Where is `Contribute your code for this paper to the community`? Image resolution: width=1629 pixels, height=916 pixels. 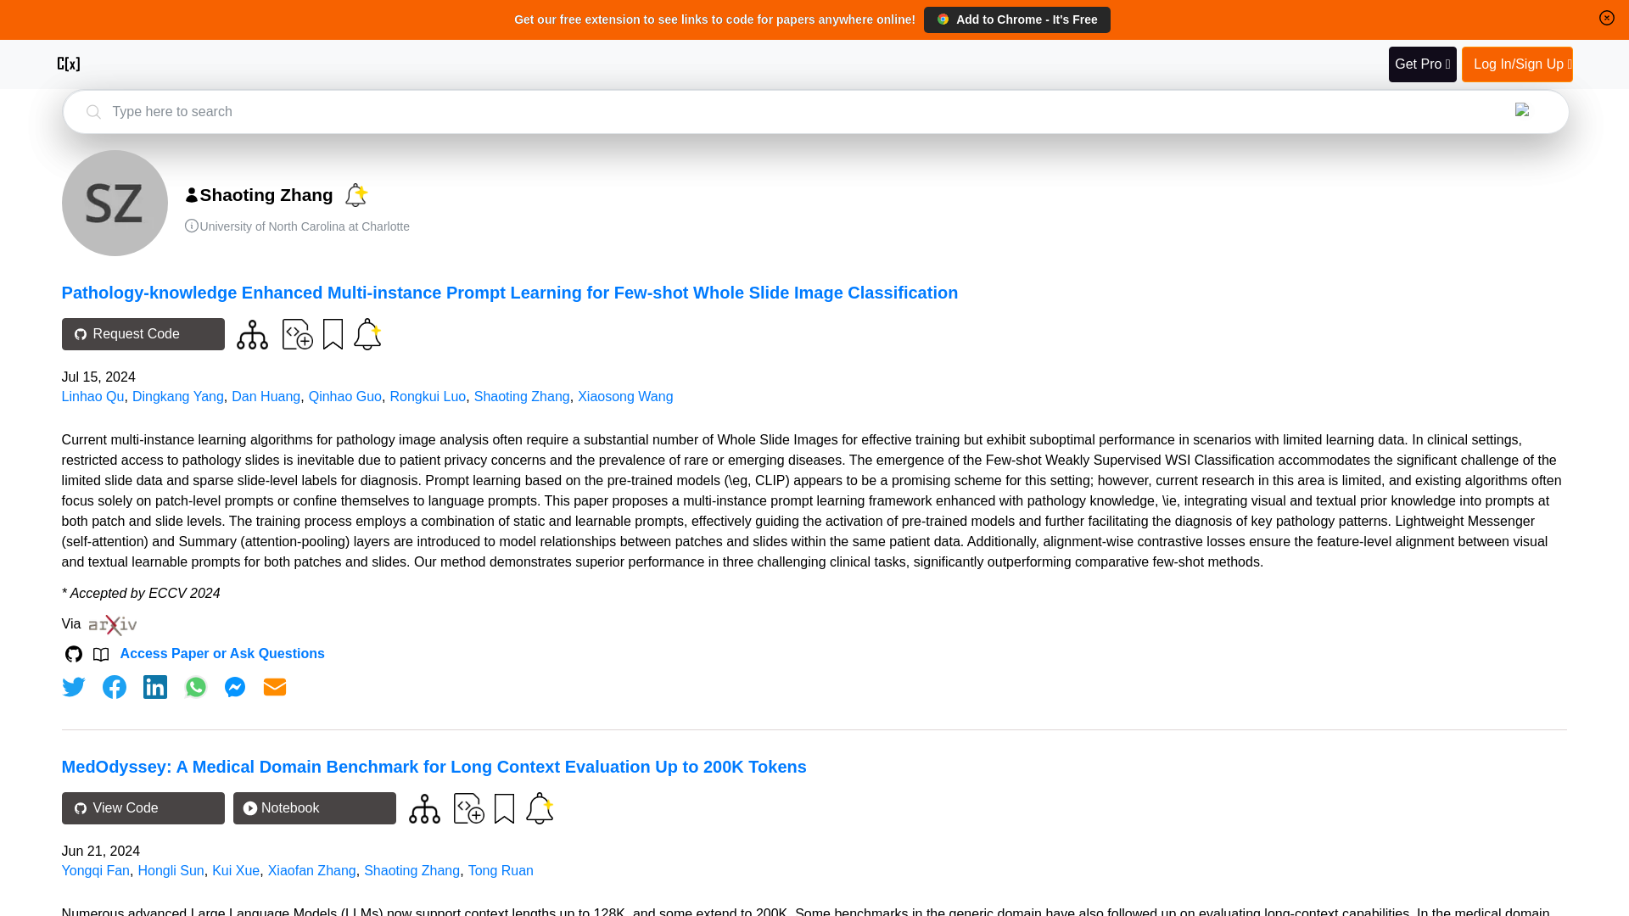 Contribute your code for this paper to the community is located at coordinates (297, 332).